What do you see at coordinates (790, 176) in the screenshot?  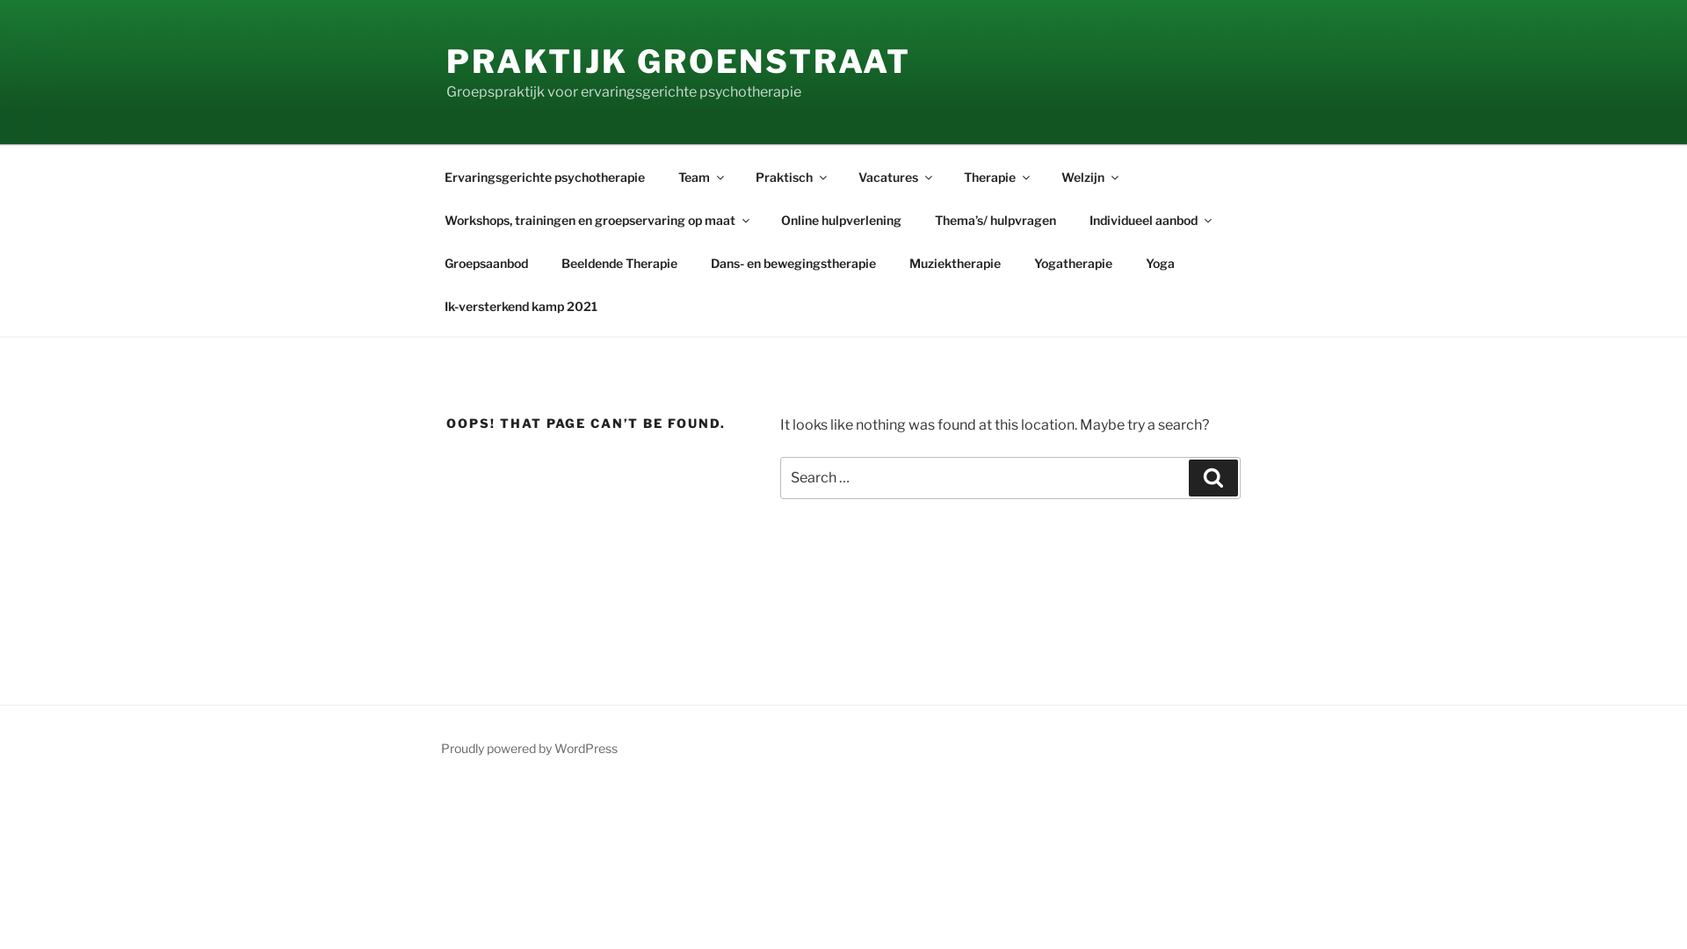 I see `Praktisch` at bounding box center [790, 176].